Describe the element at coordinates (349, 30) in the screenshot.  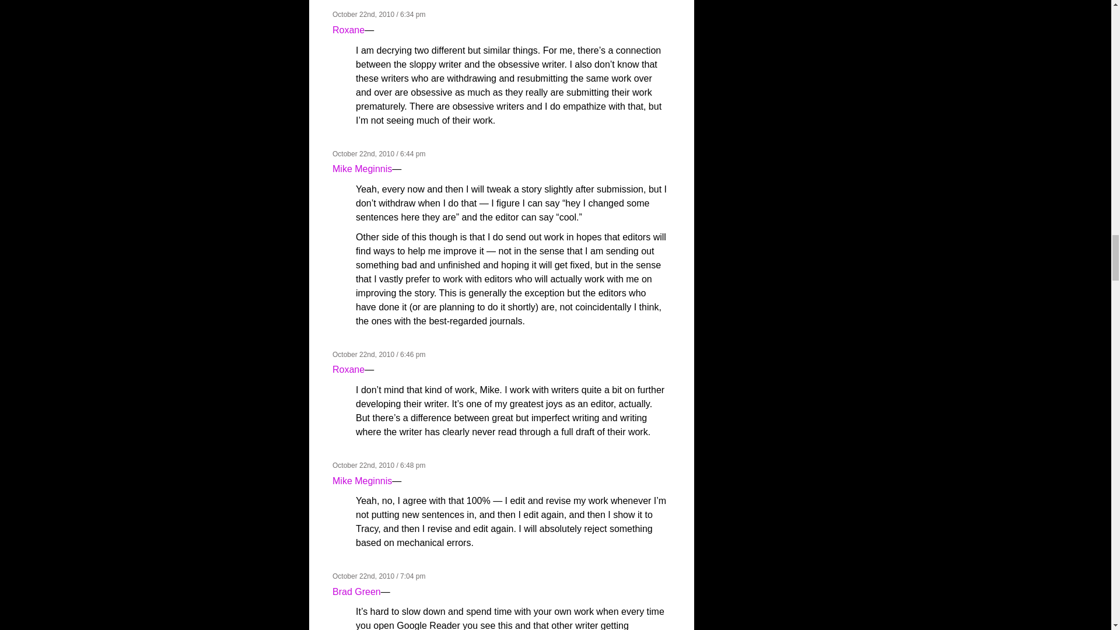
I see `Roxane` at that location.